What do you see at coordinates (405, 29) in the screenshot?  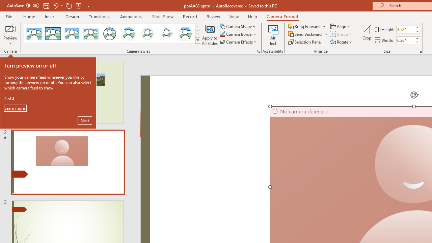 I see `Cameo Height` at bounding box center [405, 29].